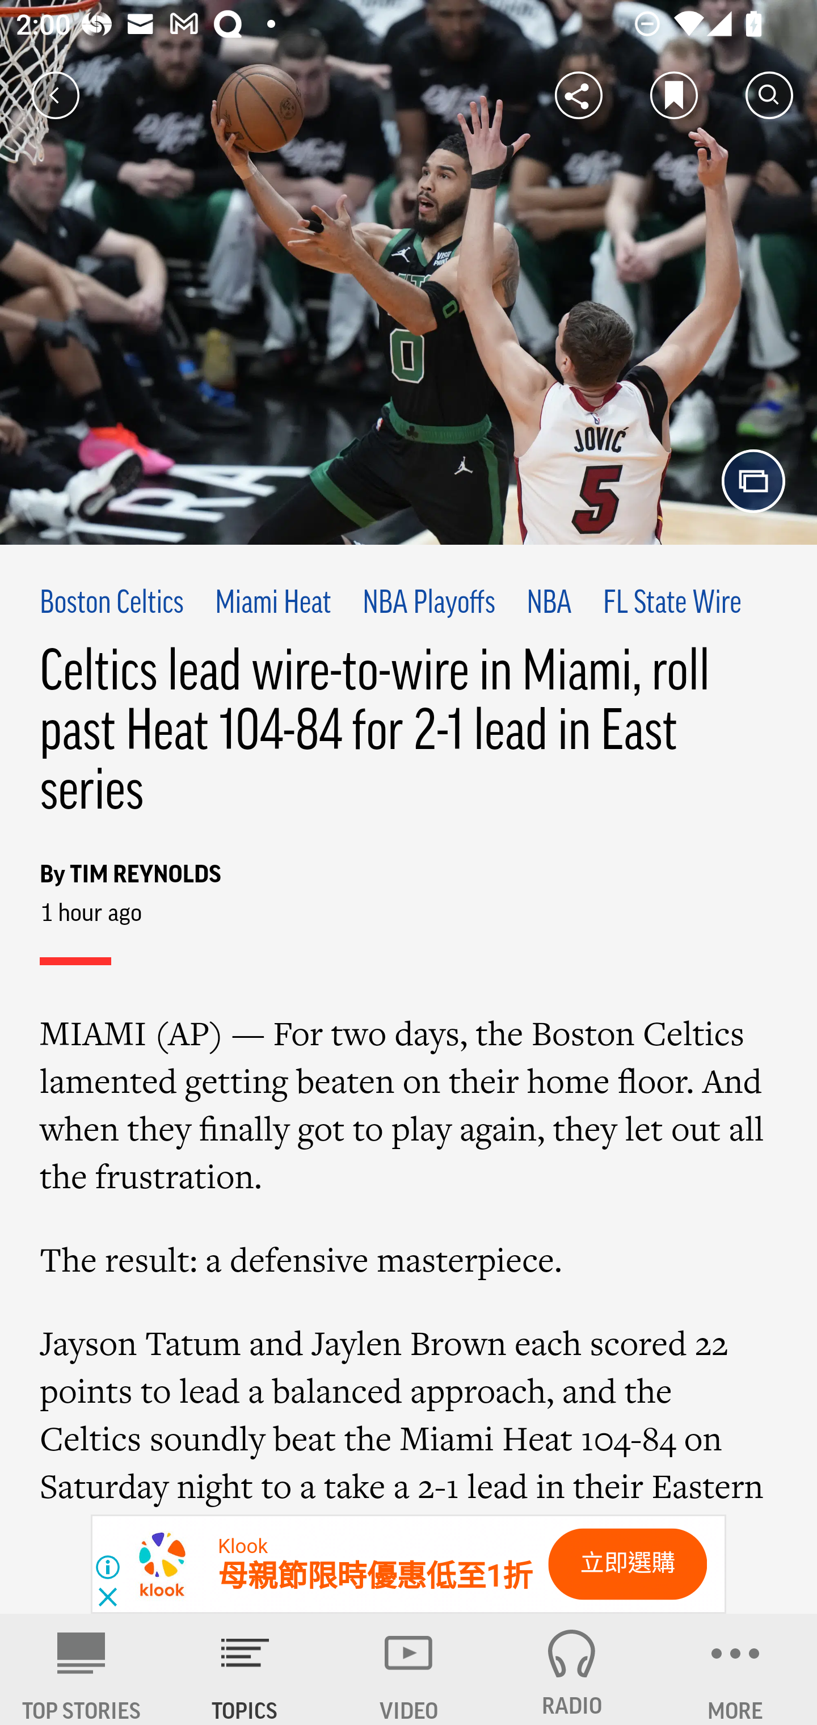  Describe the element at coordinates (408, 1564) in the screenshot. I see `立即選購 Klook 母親節限時優惠低至1折 立即選購 Klook 母親節限時優惠低至1折` at that location.